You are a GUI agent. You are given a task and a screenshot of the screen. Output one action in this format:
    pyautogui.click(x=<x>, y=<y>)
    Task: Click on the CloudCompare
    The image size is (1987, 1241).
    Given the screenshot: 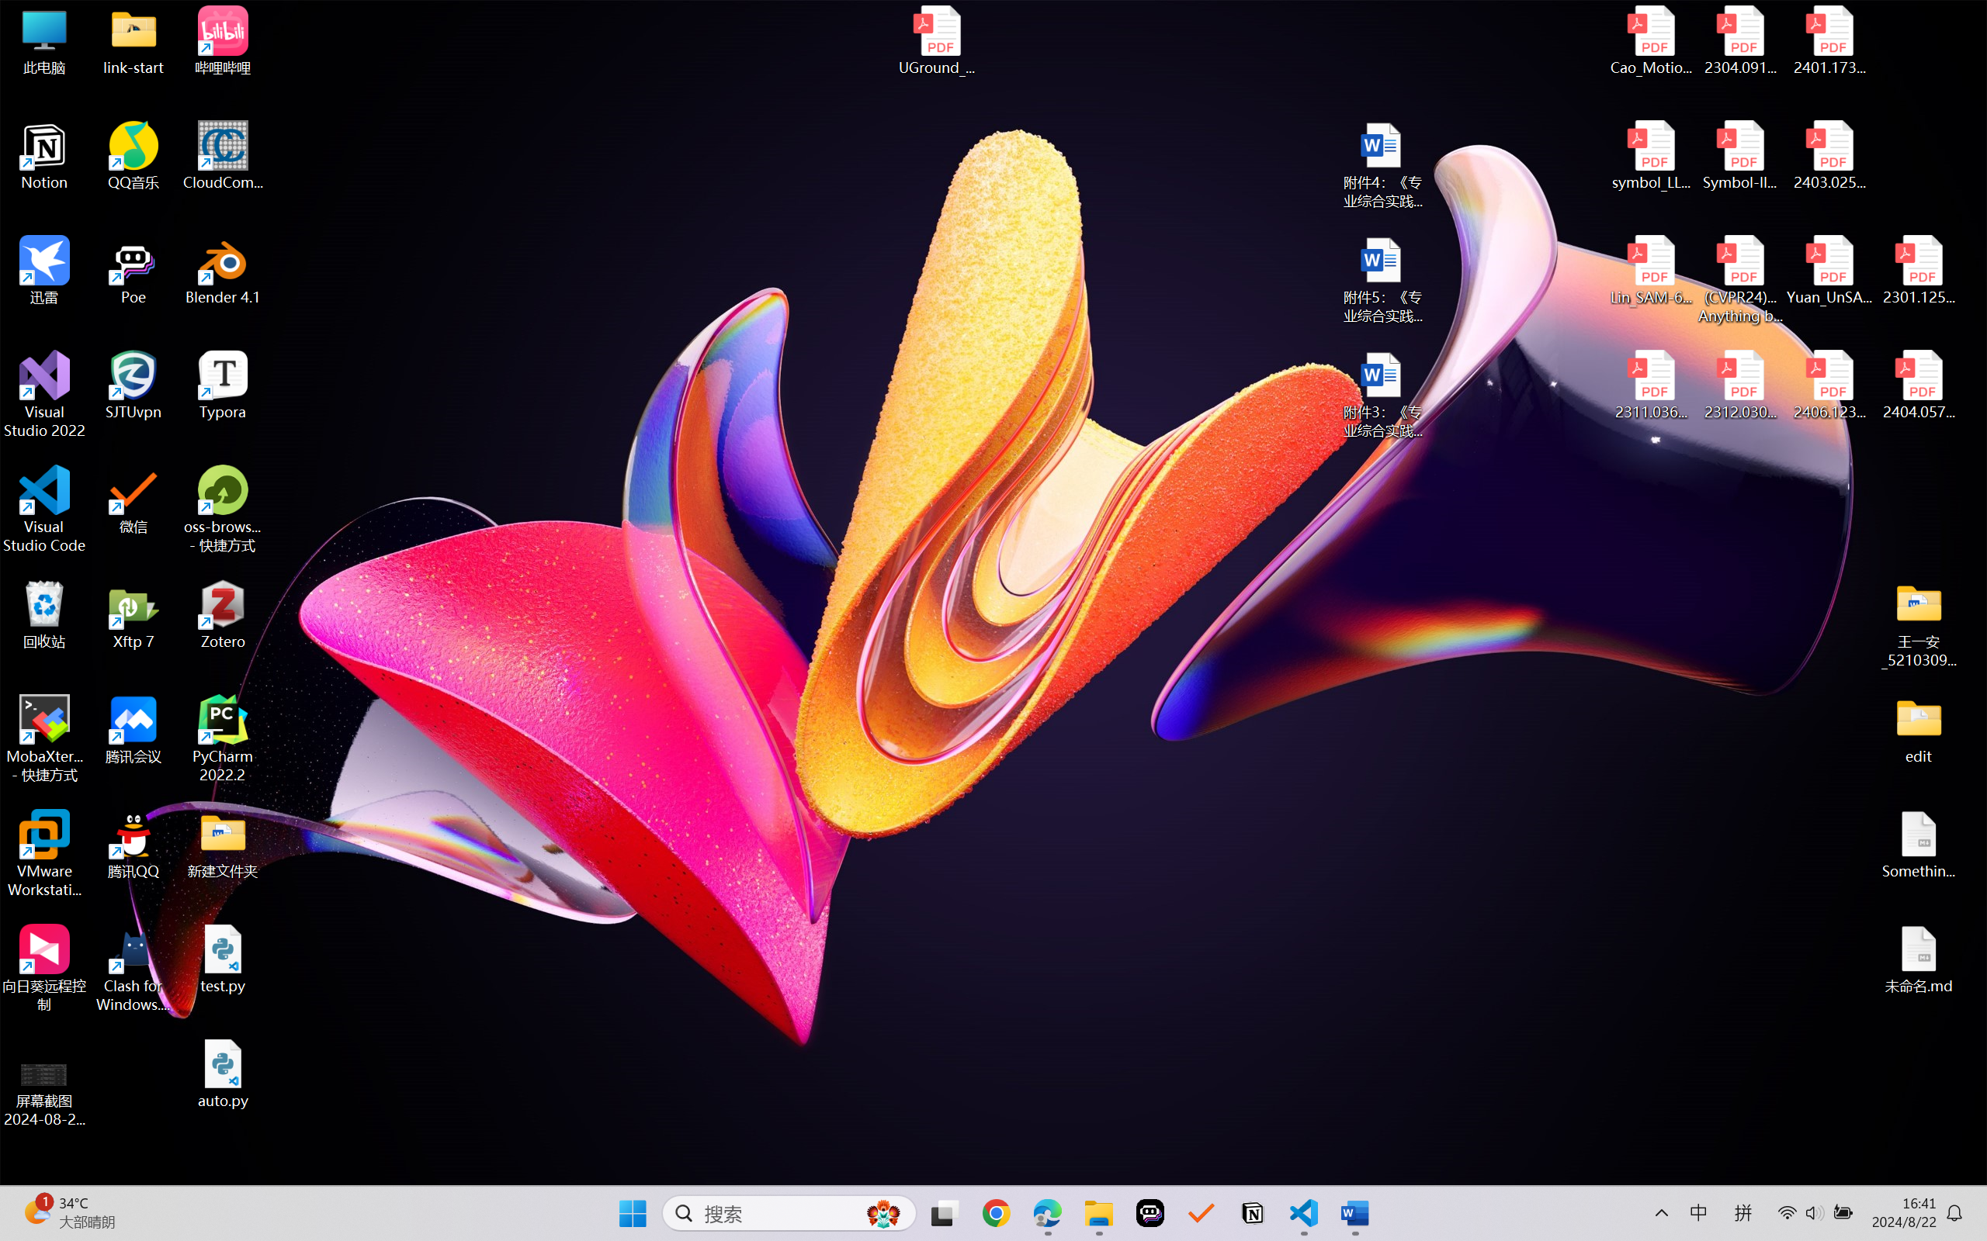 What is the action you would take?
    pyautogui.click(x=224, y=156)
    